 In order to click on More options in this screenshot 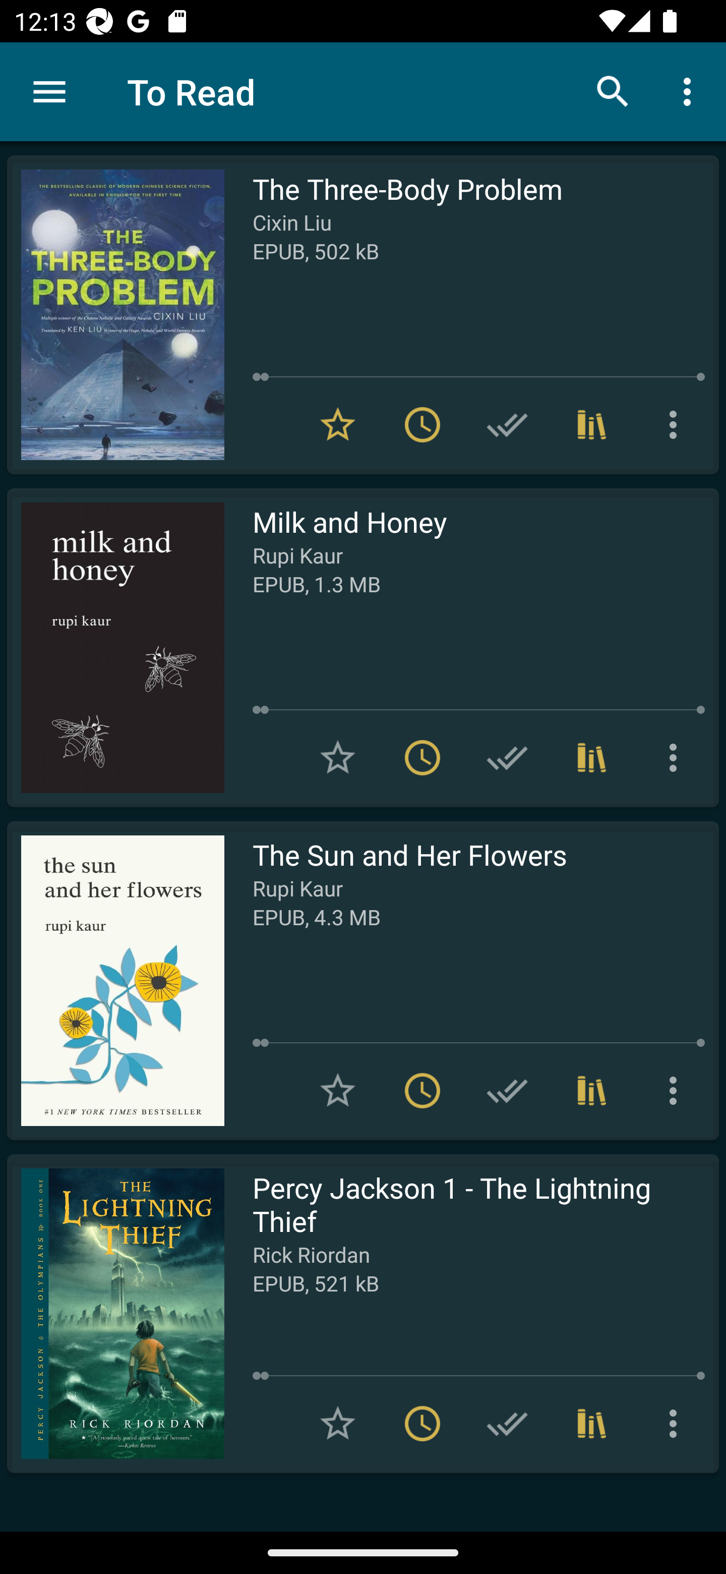, I will do `click(677, 1091)`.